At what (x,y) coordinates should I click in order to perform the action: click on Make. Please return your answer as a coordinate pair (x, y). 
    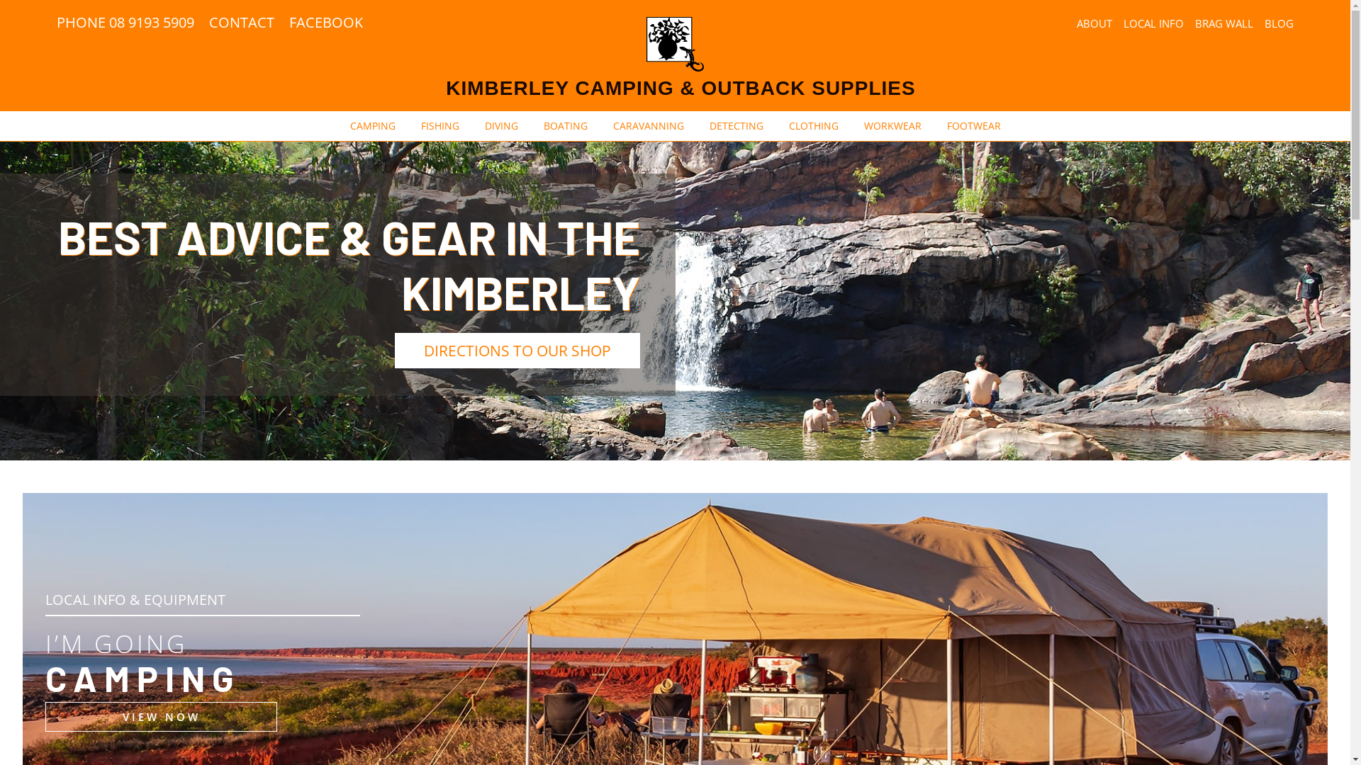
    Looking at the image, I should click on (778, 748).